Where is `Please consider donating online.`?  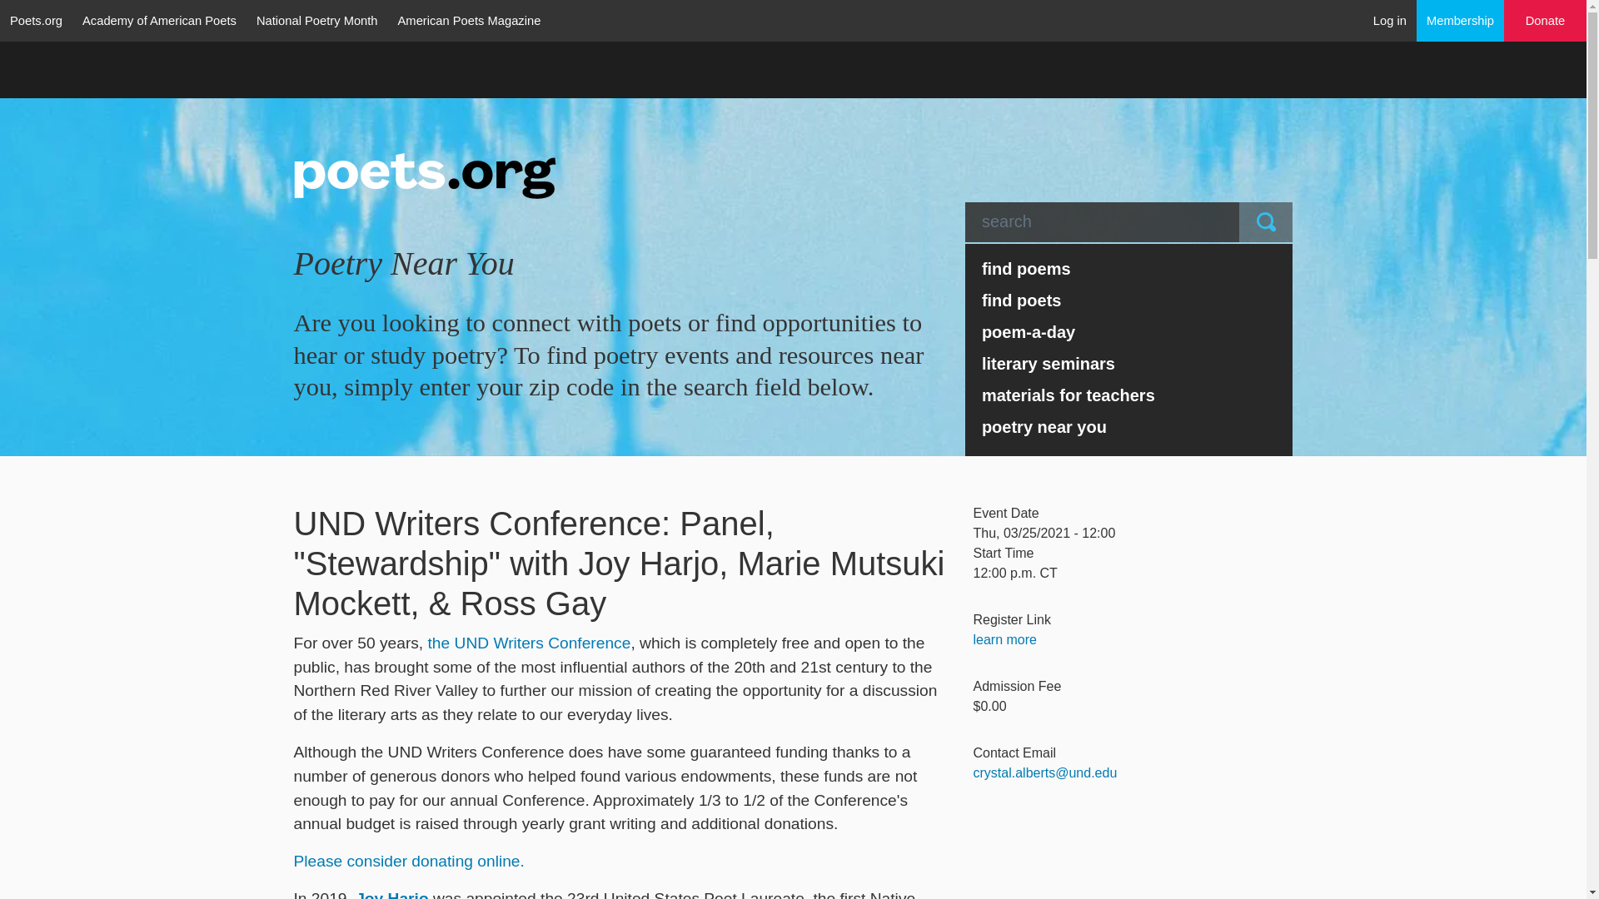
Please consider donating online. is located at coordinates (408, 861).